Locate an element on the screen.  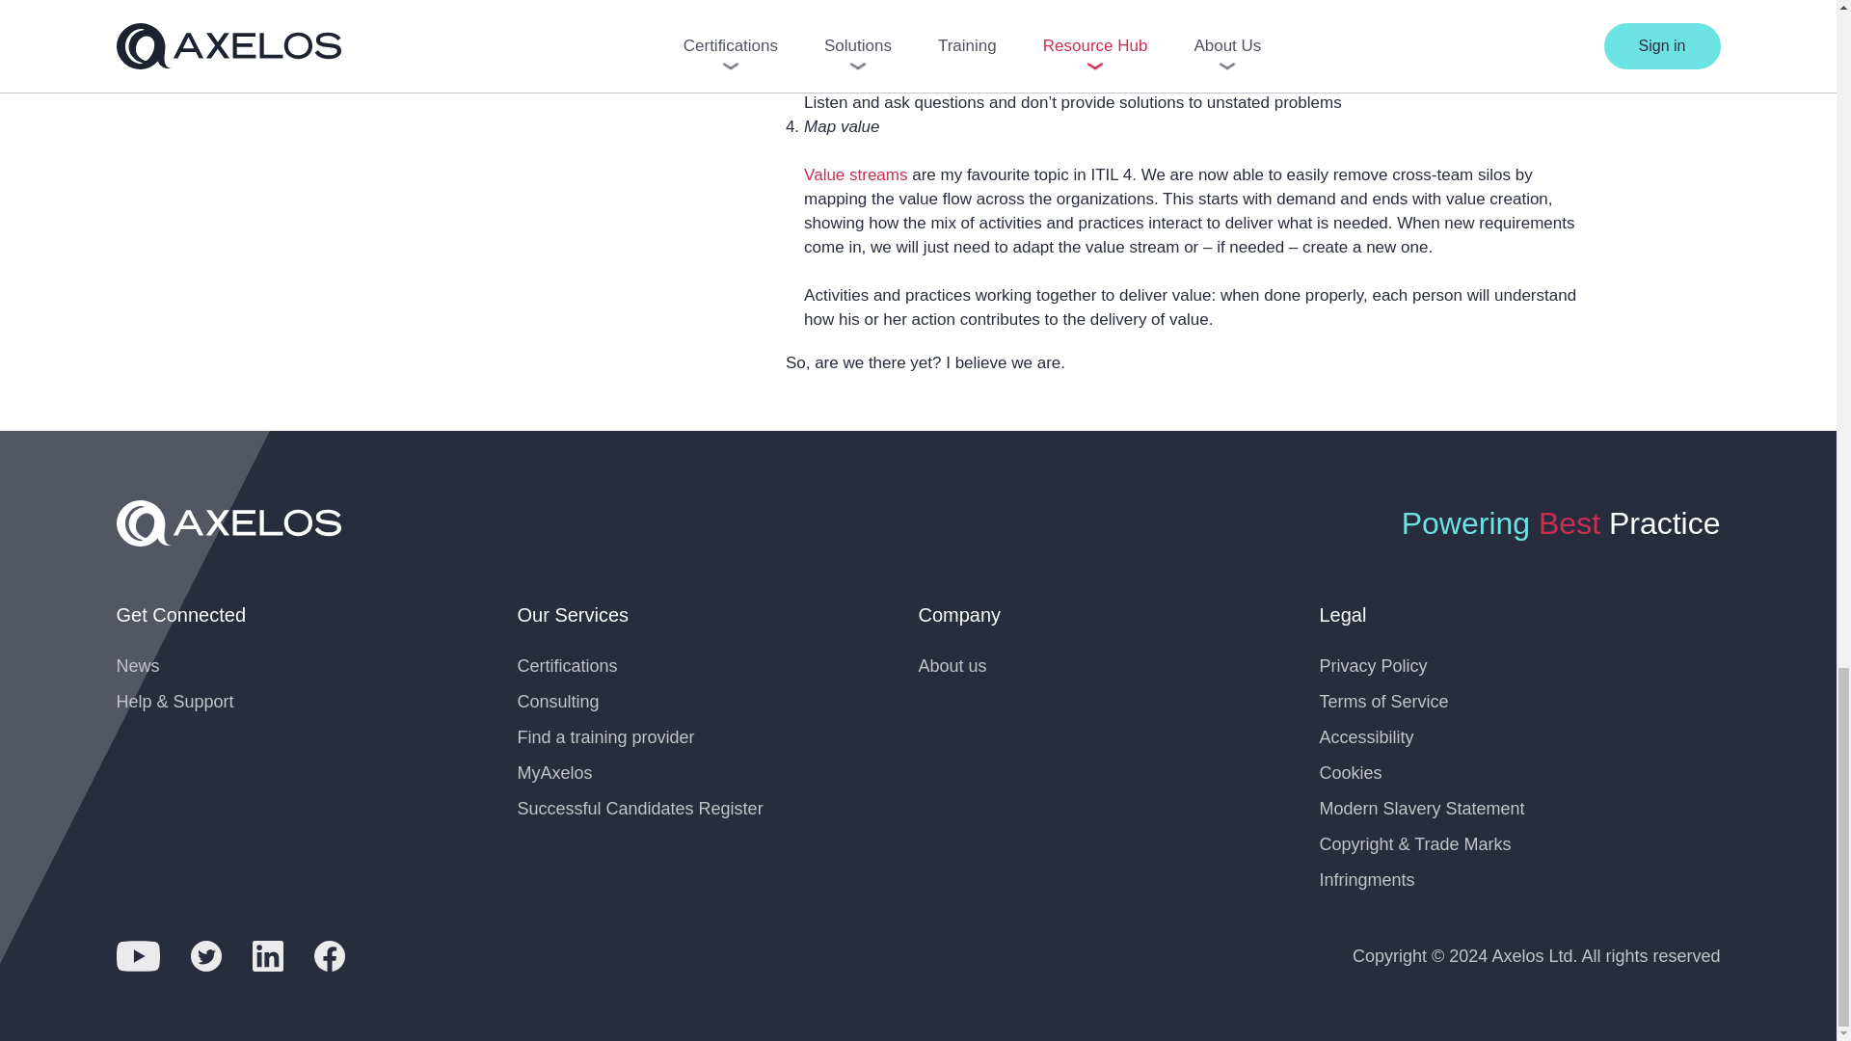
MyAxelos is located at coordinates (553, 773).